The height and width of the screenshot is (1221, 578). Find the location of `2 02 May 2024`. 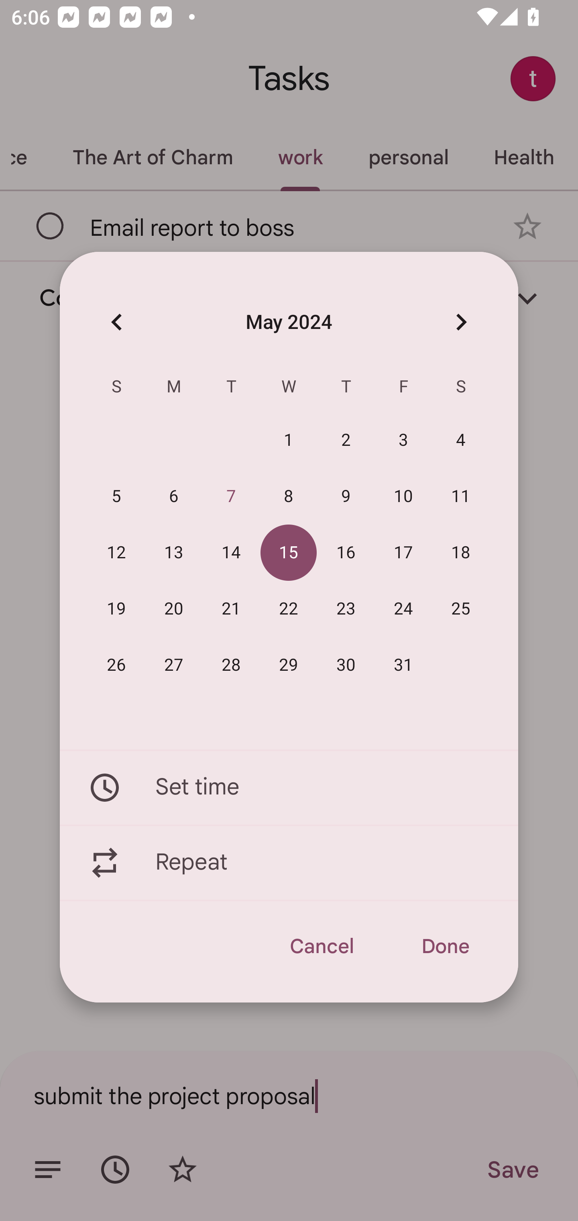

2 02 May 2024 is located at coordinates (346, 441).